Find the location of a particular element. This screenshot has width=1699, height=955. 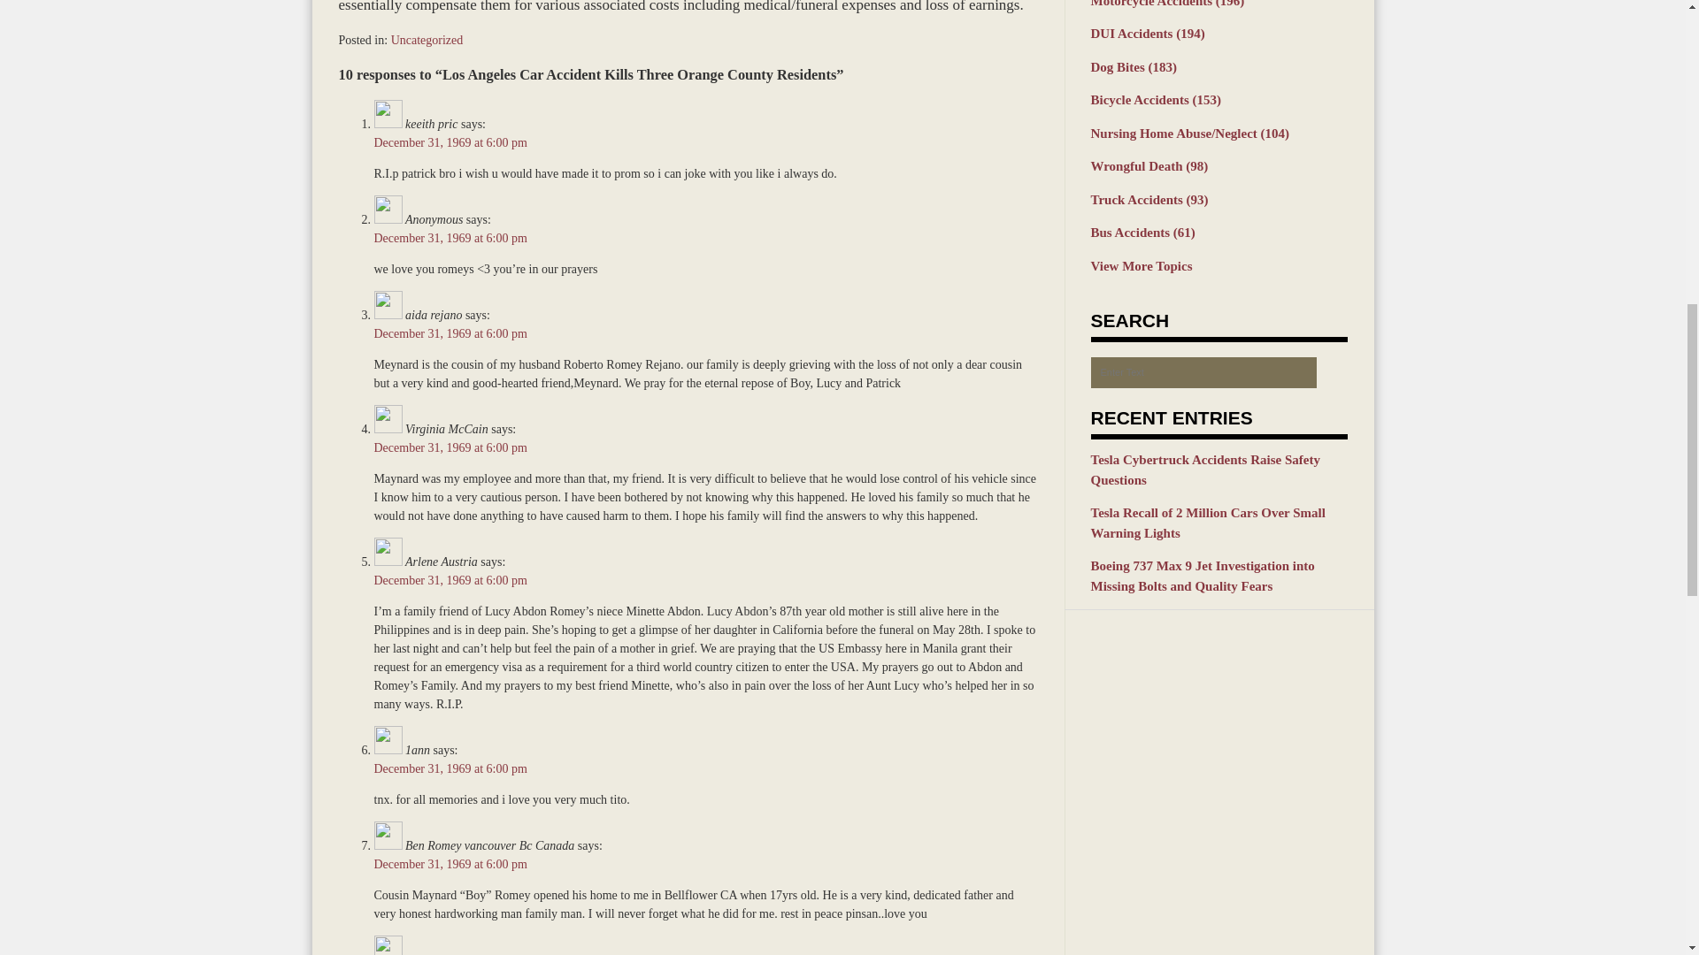

December 31, 1969 at 6:00 pm is located at coordinates (450, 333).